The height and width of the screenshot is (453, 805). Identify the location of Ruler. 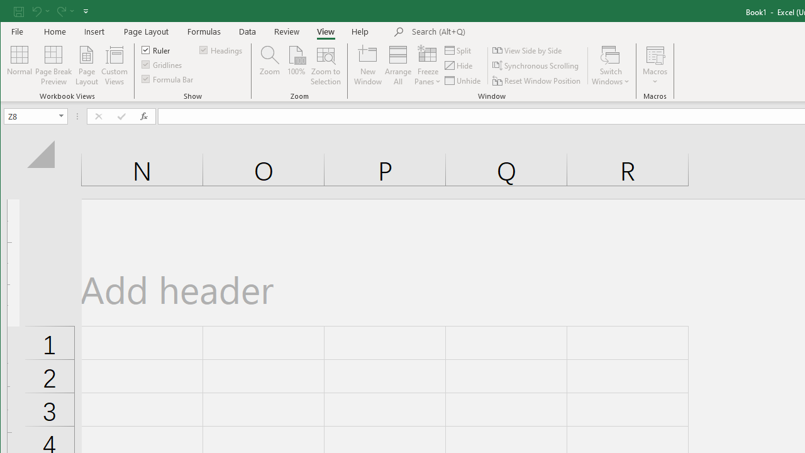
(156, 49).